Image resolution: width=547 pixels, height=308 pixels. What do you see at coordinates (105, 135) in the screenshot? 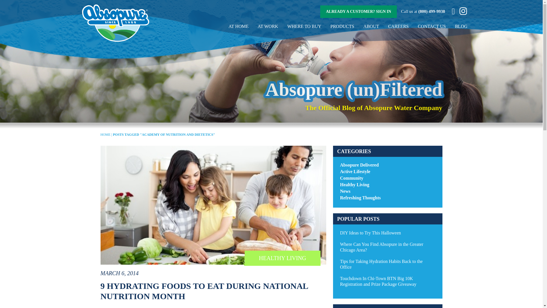
I see `HOME` at bounding box center [105, 135].